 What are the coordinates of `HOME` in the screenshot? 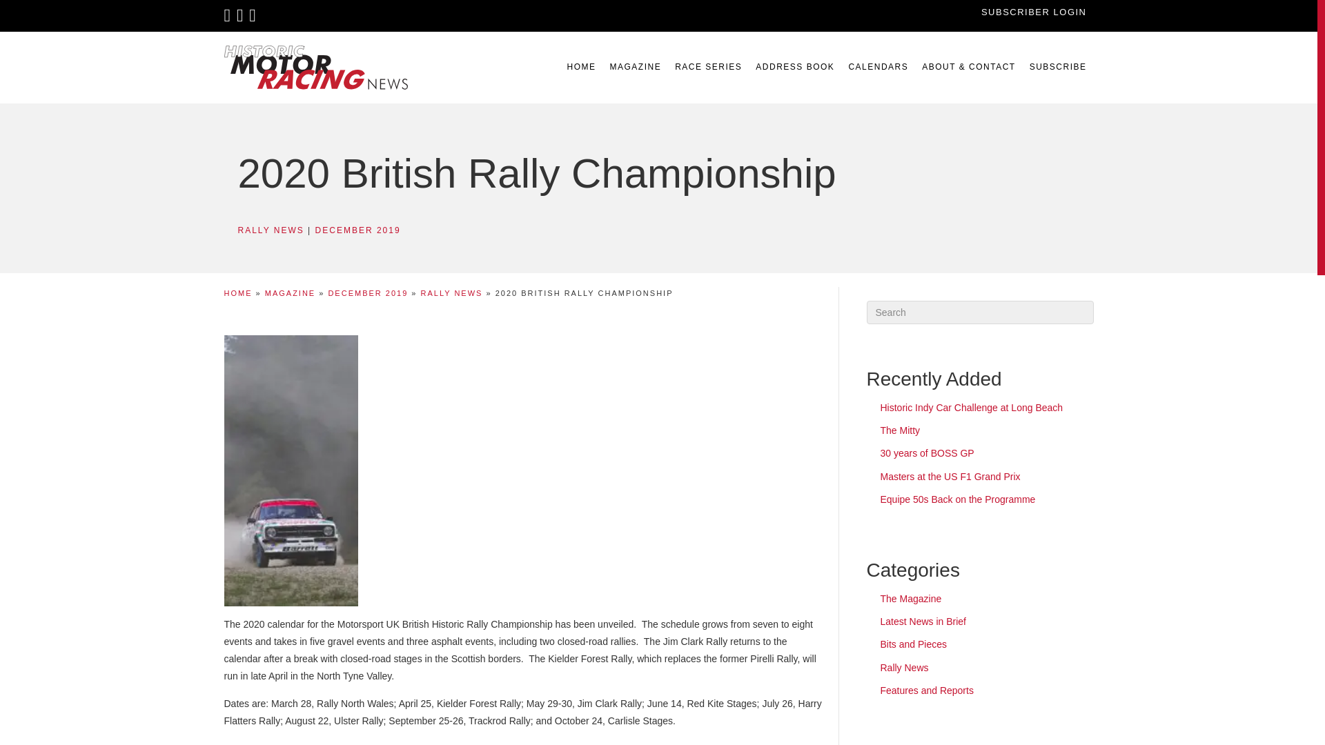 It's located at (581, 67).